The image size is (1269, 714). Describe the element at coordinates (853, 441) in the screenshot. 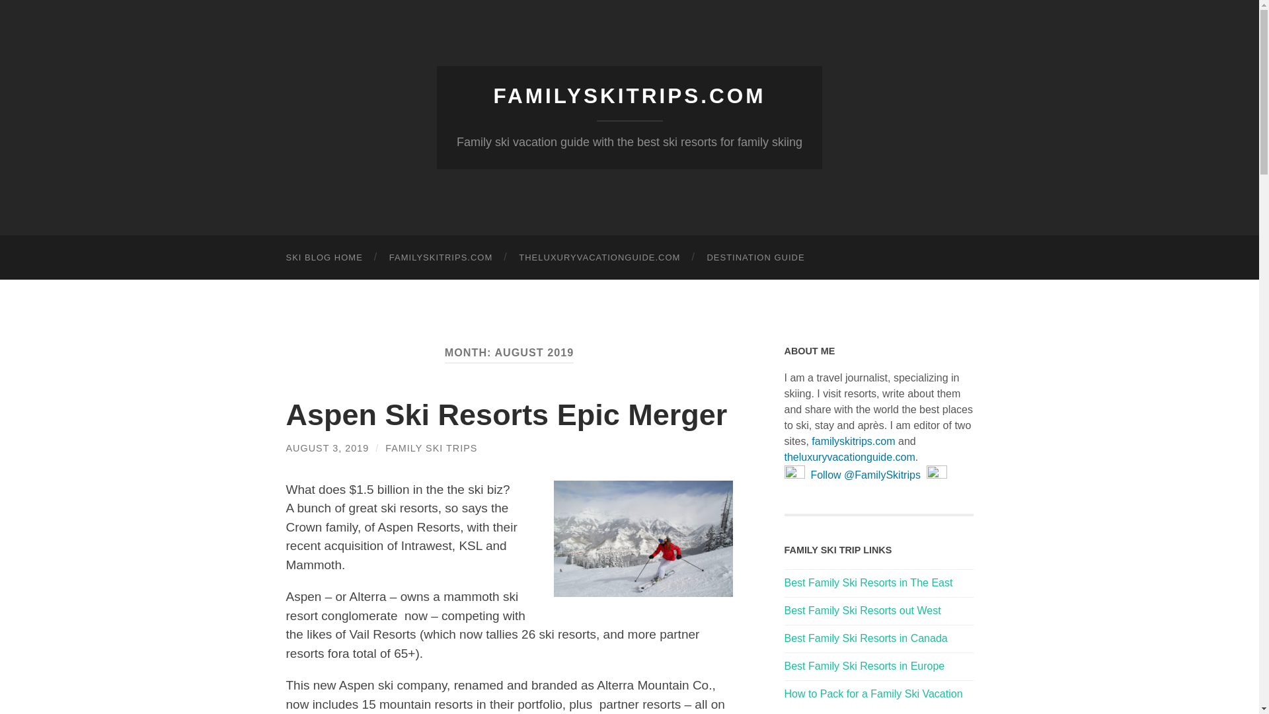

I see `familyskitrips.com` at that location.